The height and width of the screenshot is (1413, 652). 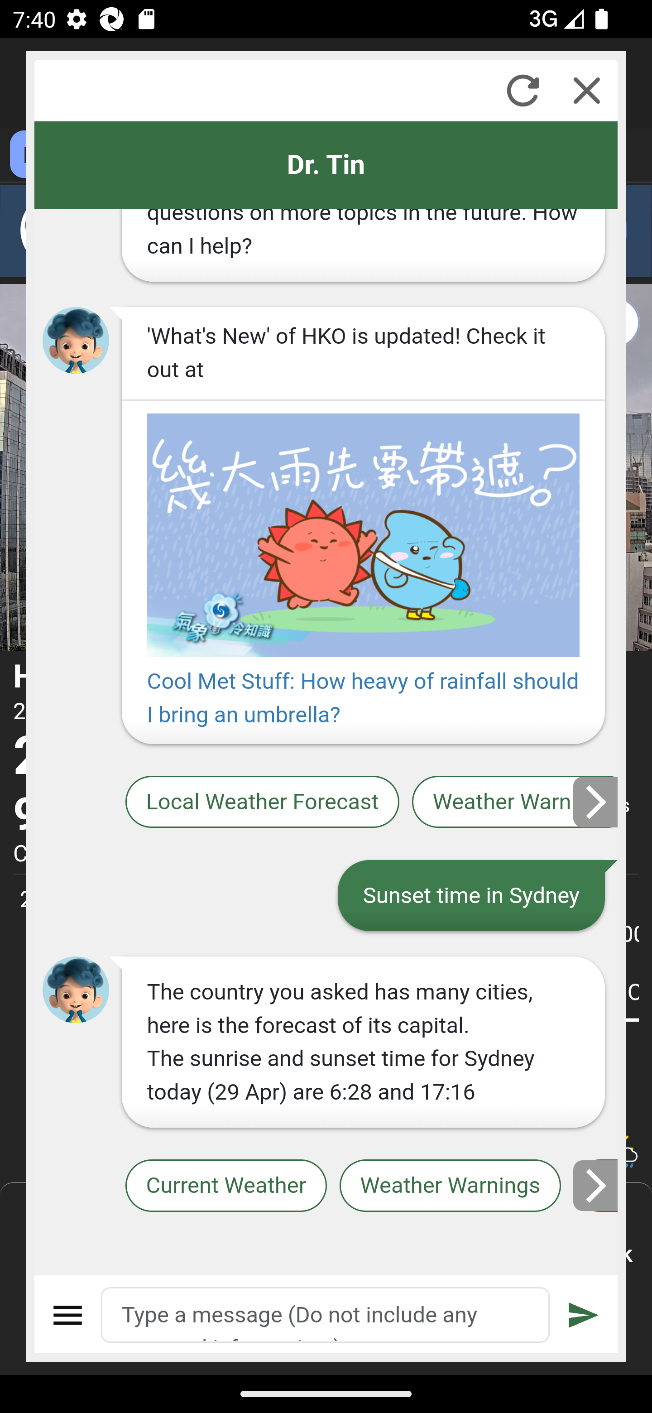 What do you see at coordinates (523, 90) in the screenshot?
I see `Refresh` at bounding box center [523, 90].